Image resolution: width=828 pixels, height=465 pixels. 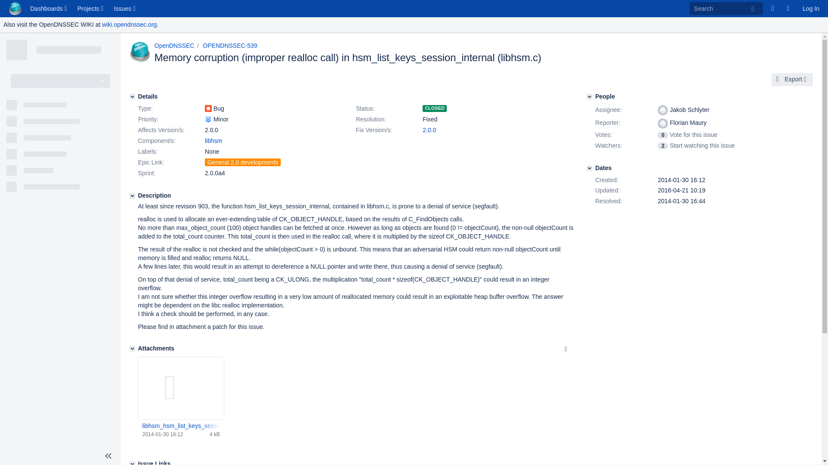 I want to click on 2.0.0 OpenDNSSEC enforcer enhancements, so click(x=211, y=130).